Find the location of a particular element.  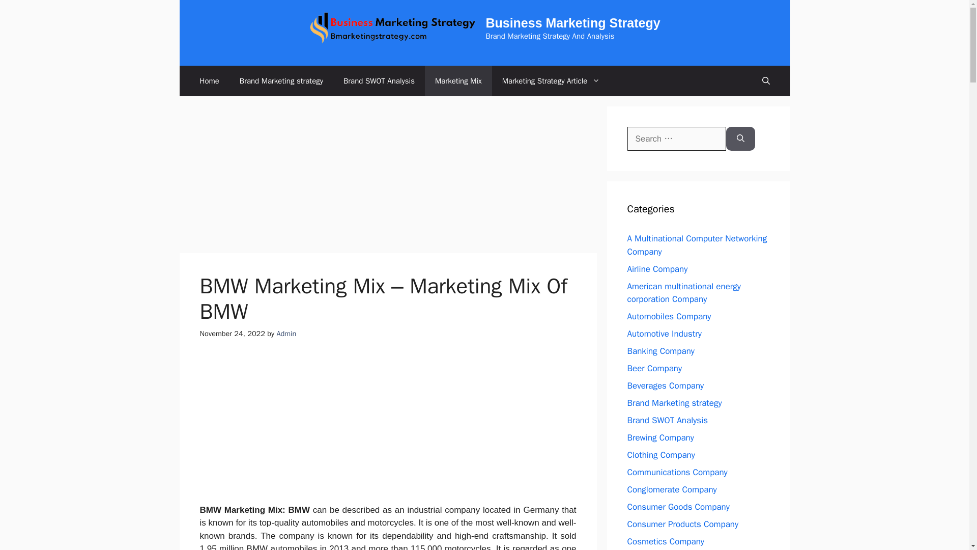

A Multinational Computer Networking Company is located at coordinates (697, 245).